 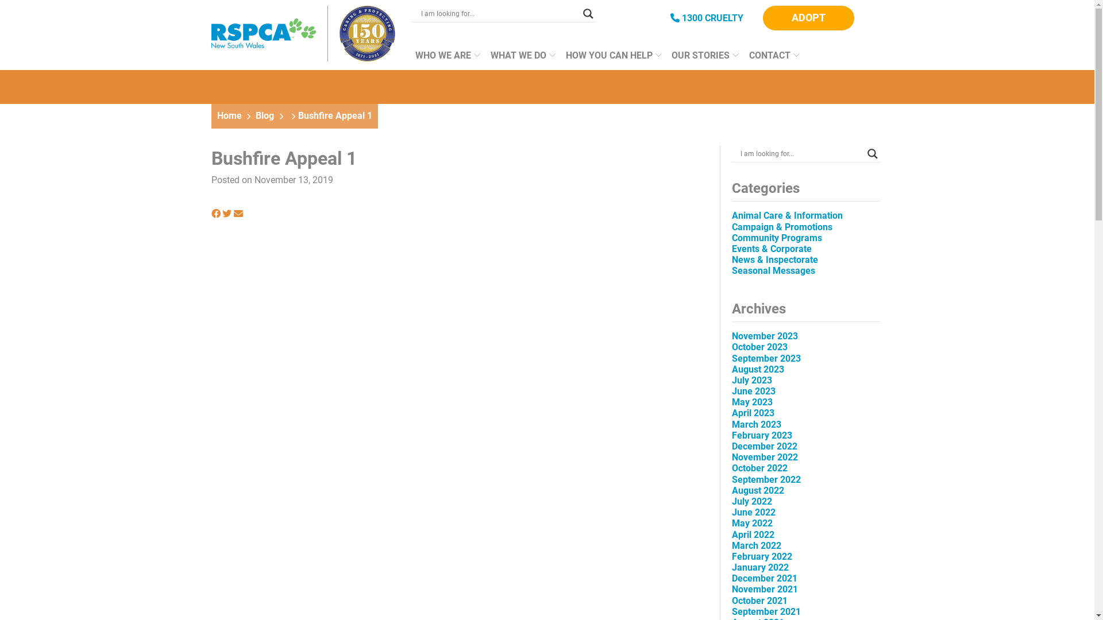 I want to click on August 2022, so click(x=758, y=490).